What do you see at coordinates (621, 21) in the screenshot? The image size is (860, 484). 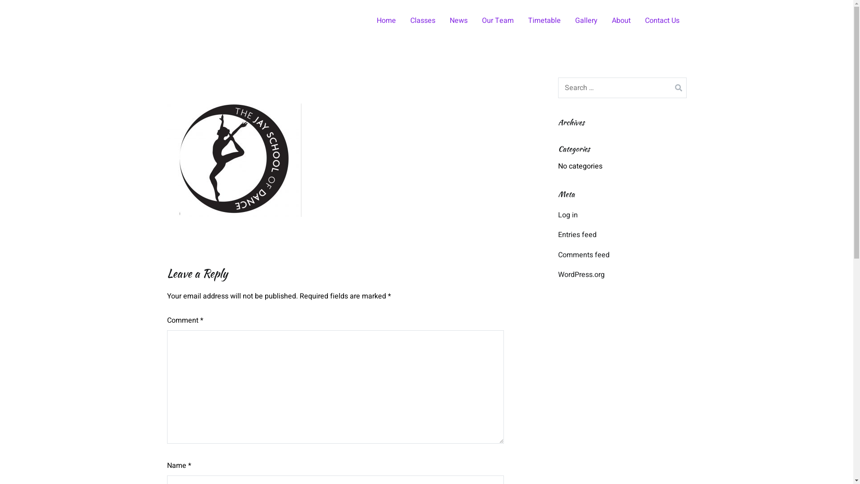 I see `About` at bounding box center [621, 21].